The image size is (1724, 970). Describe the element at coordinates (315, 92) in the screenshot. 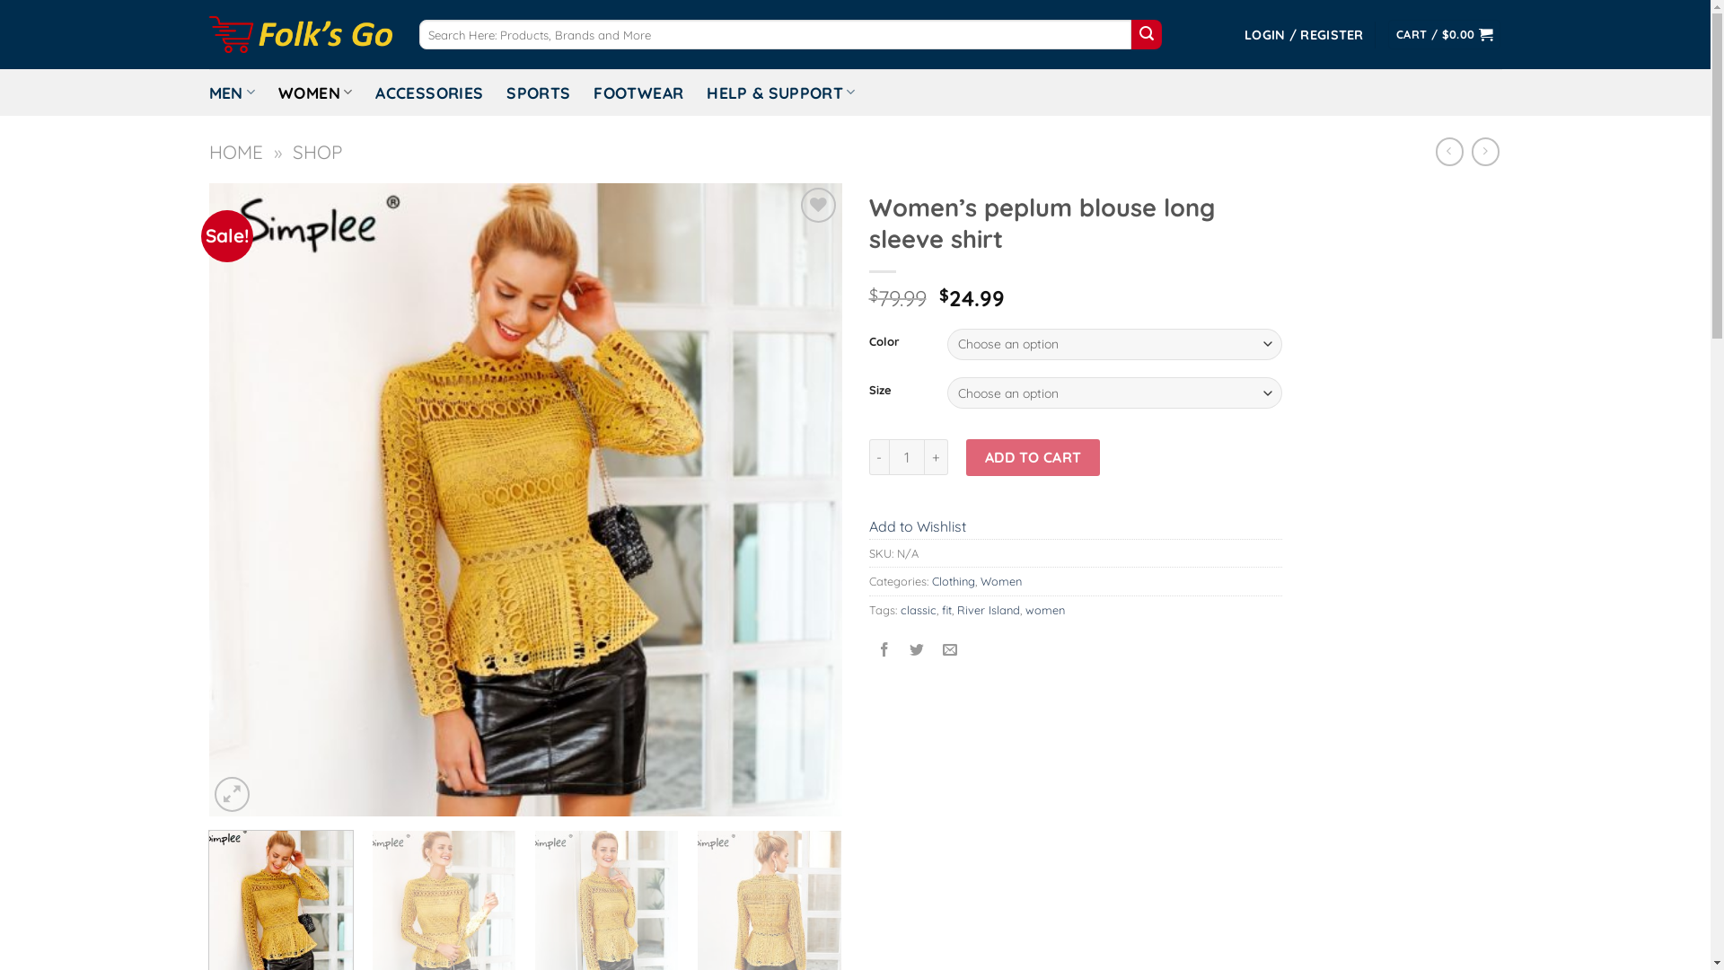

I see `WOMEN` at that location.